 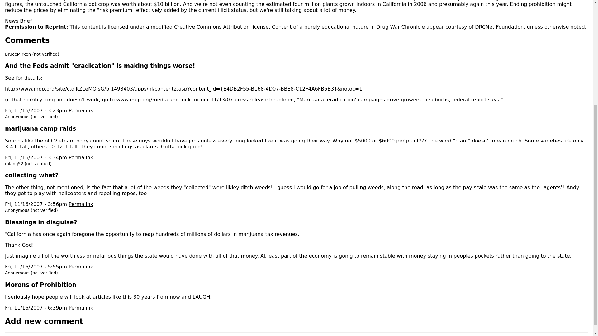 I want to click on And the Feds admit "eradication" is making things worse!, so click(x=100, y=66).